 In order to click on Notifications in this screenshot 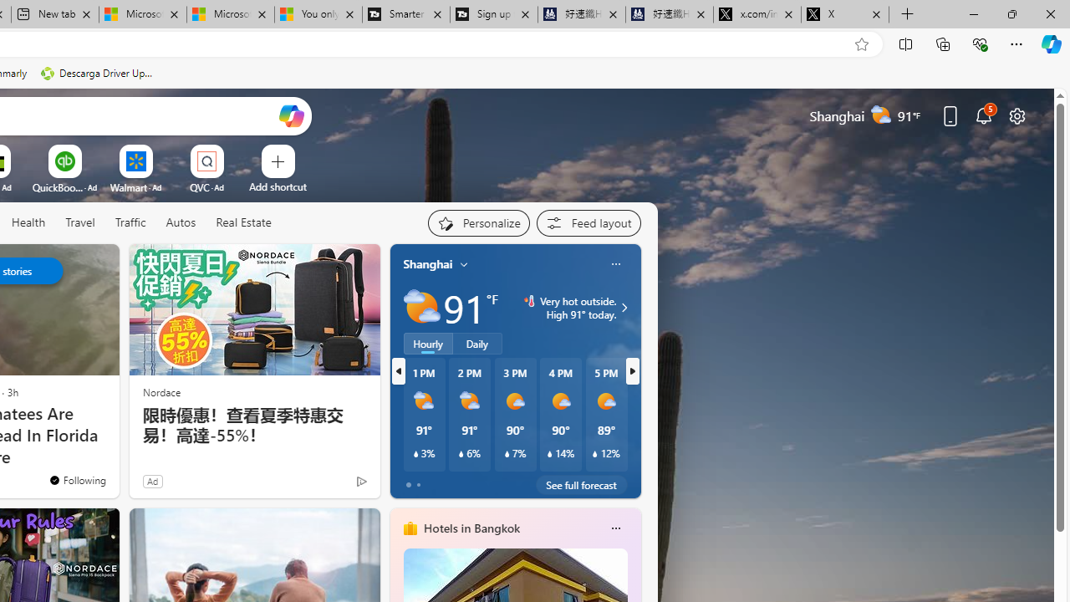, I will do `click(983, 115)`.